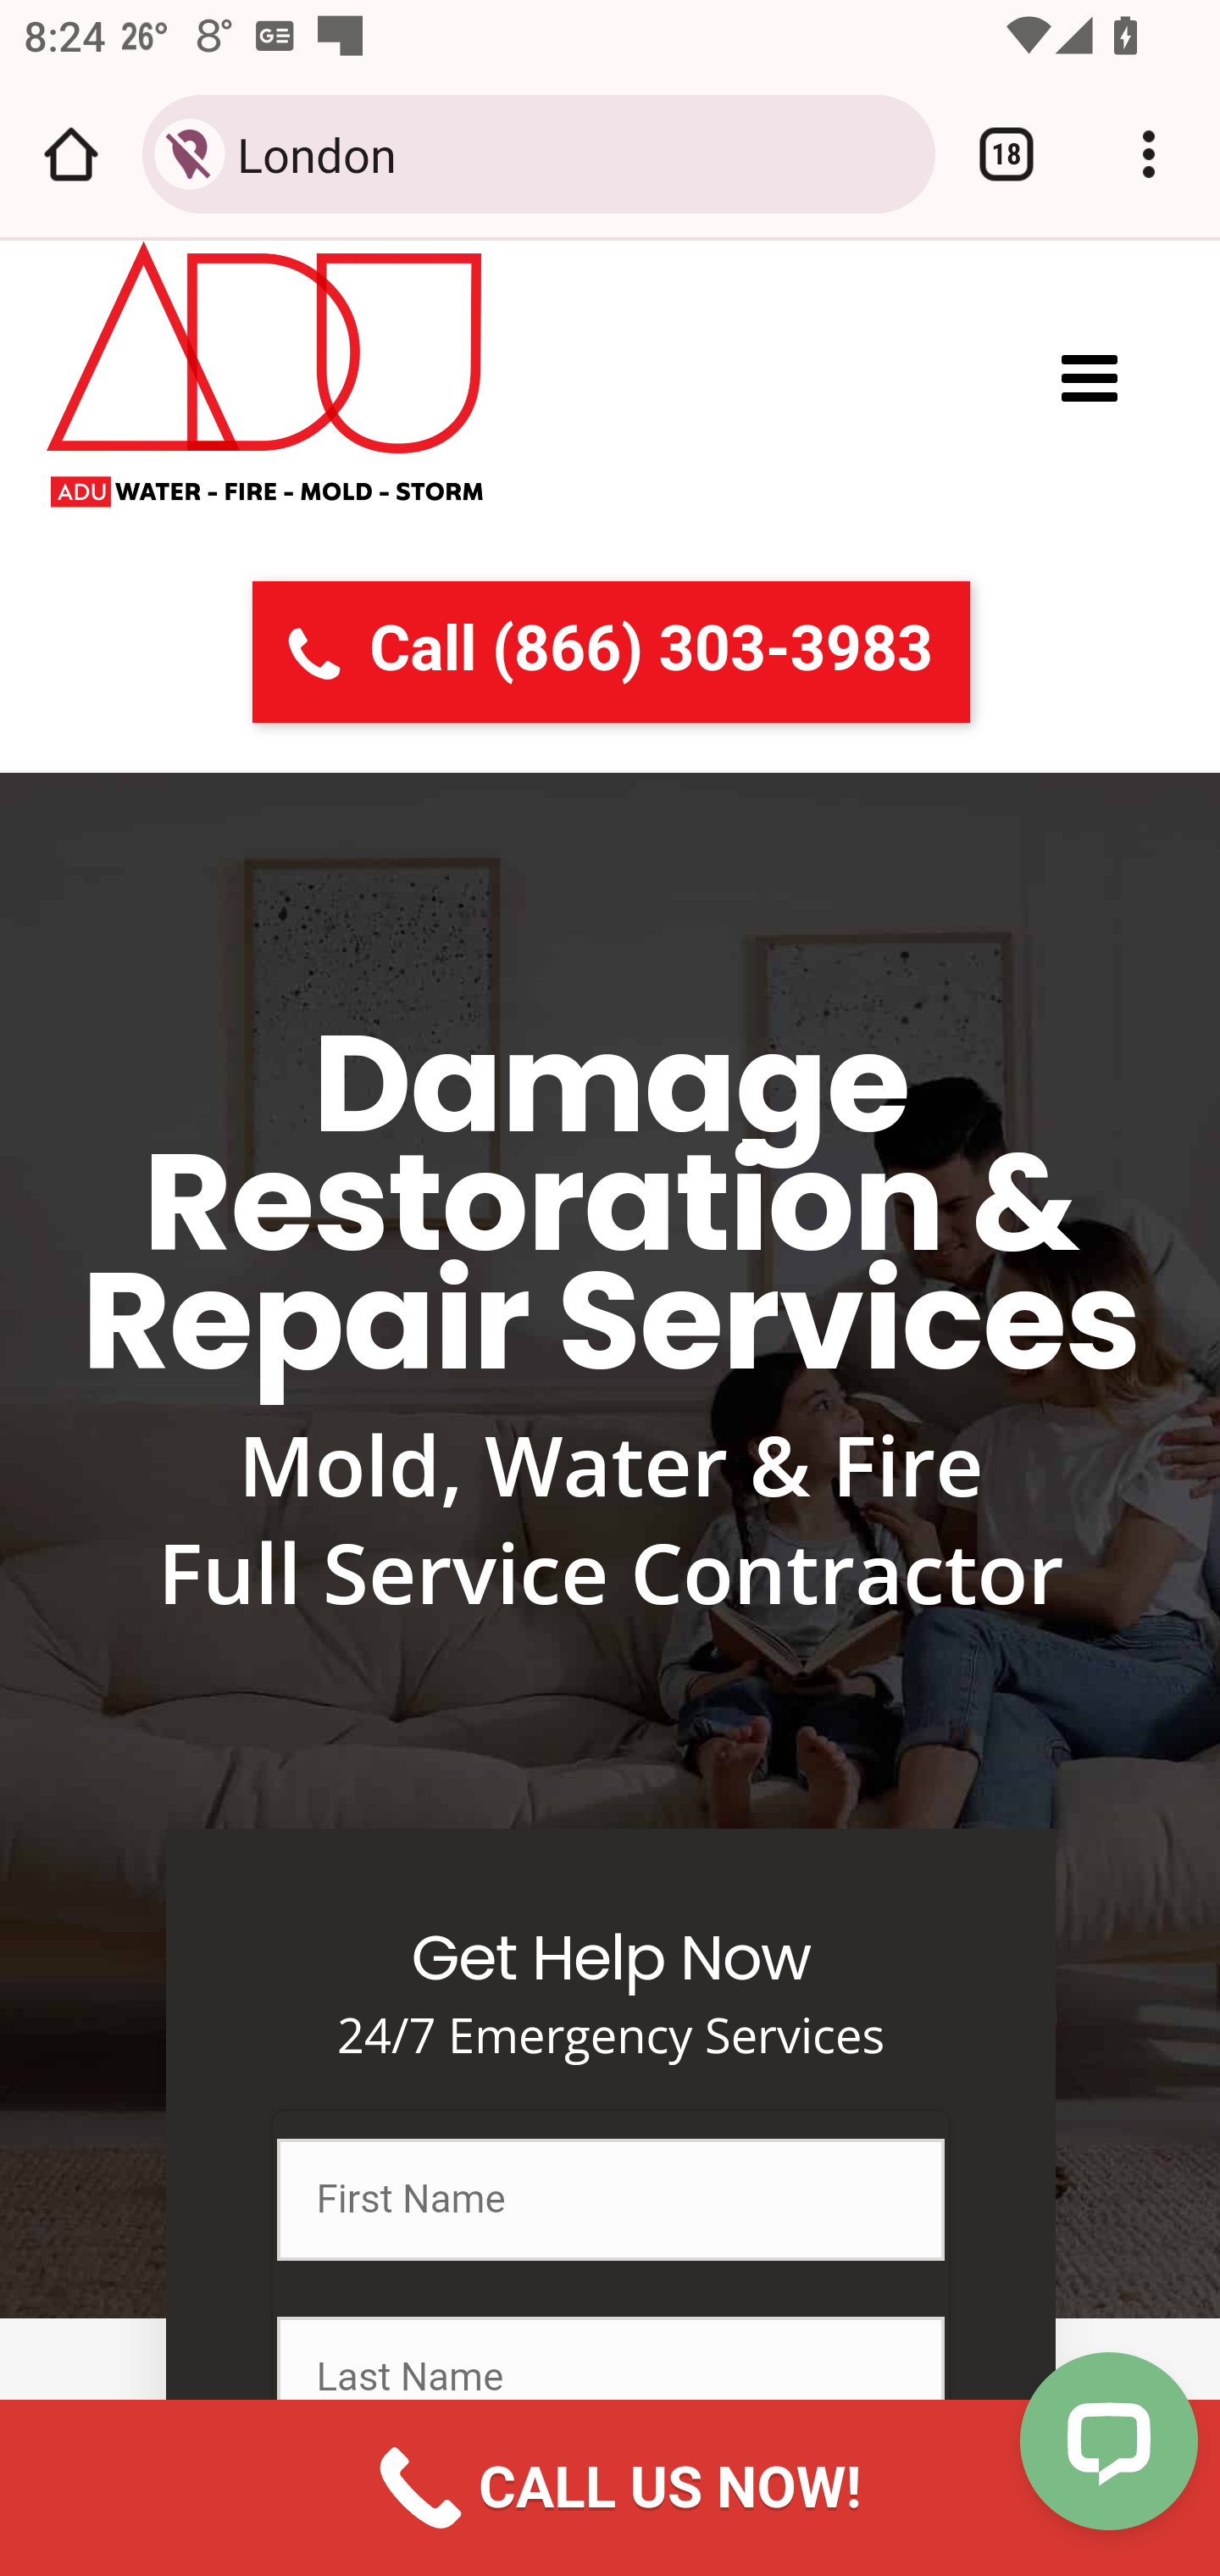 This screenshot has height=2576, width=1220. Describe the element at coordinates (71, 154) in the screenshot. I see `Open the home page` at that location.